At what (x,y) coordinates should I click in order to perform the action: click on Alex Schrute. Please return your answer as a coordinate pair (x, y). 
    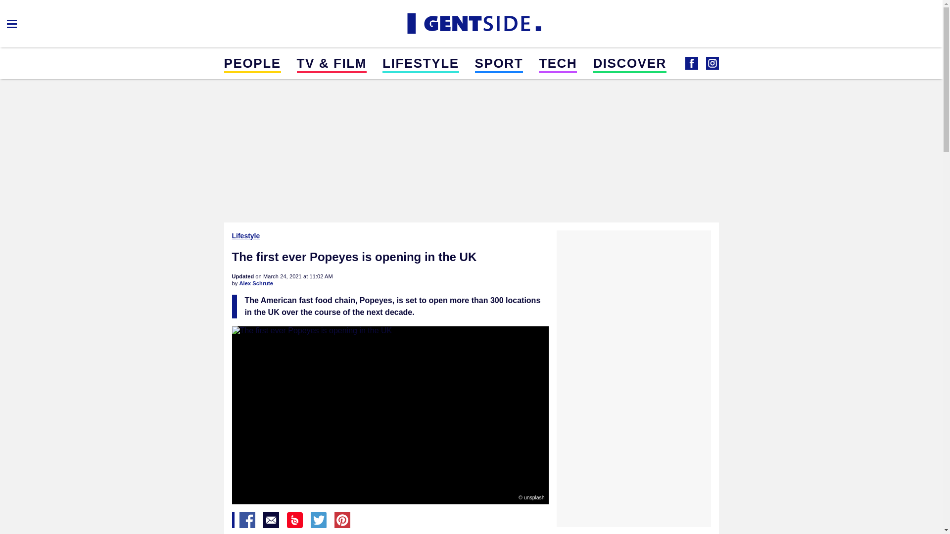
    Looking at the image, I should click on (256, 283).